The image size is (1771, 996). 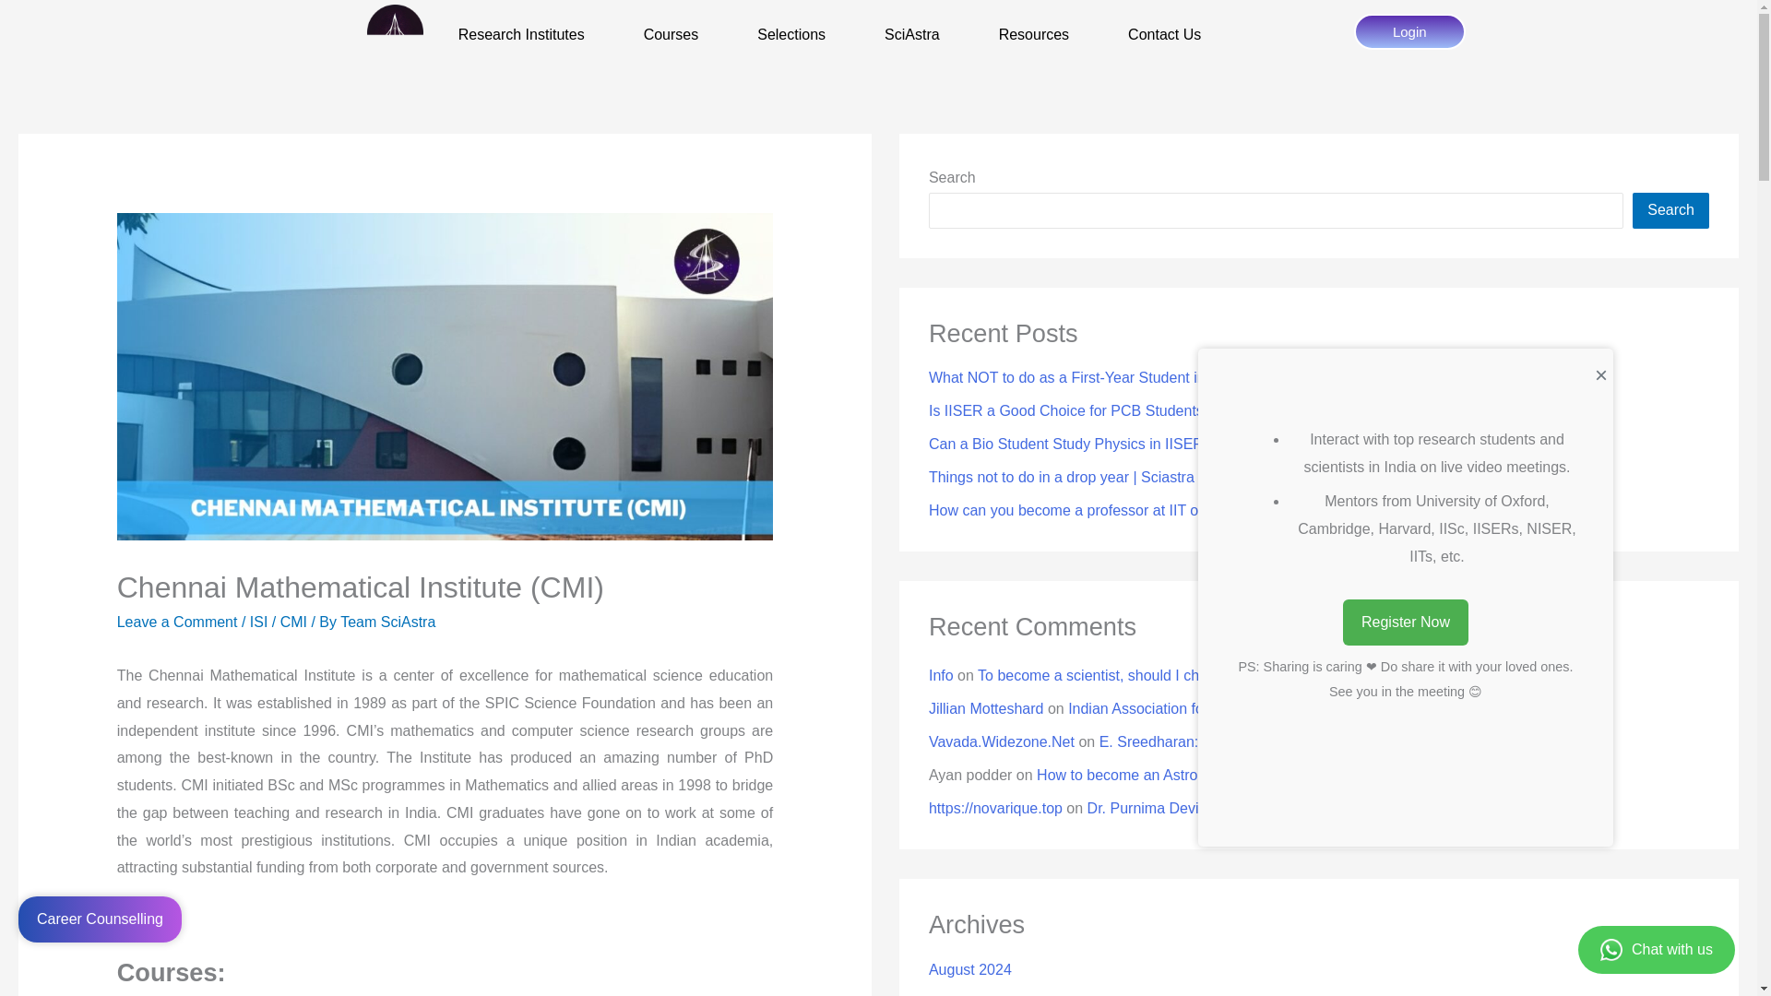 I want to click on Contact Us, so click(x=1164, y=35).